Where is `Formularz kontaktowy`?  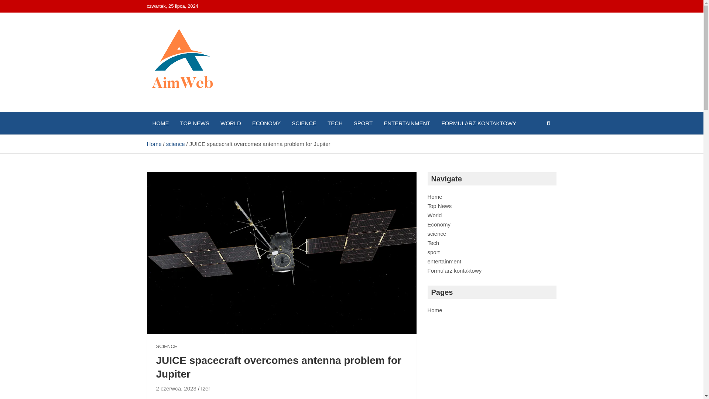 Formularz kontaktowy is located at coordinates (455, 270).